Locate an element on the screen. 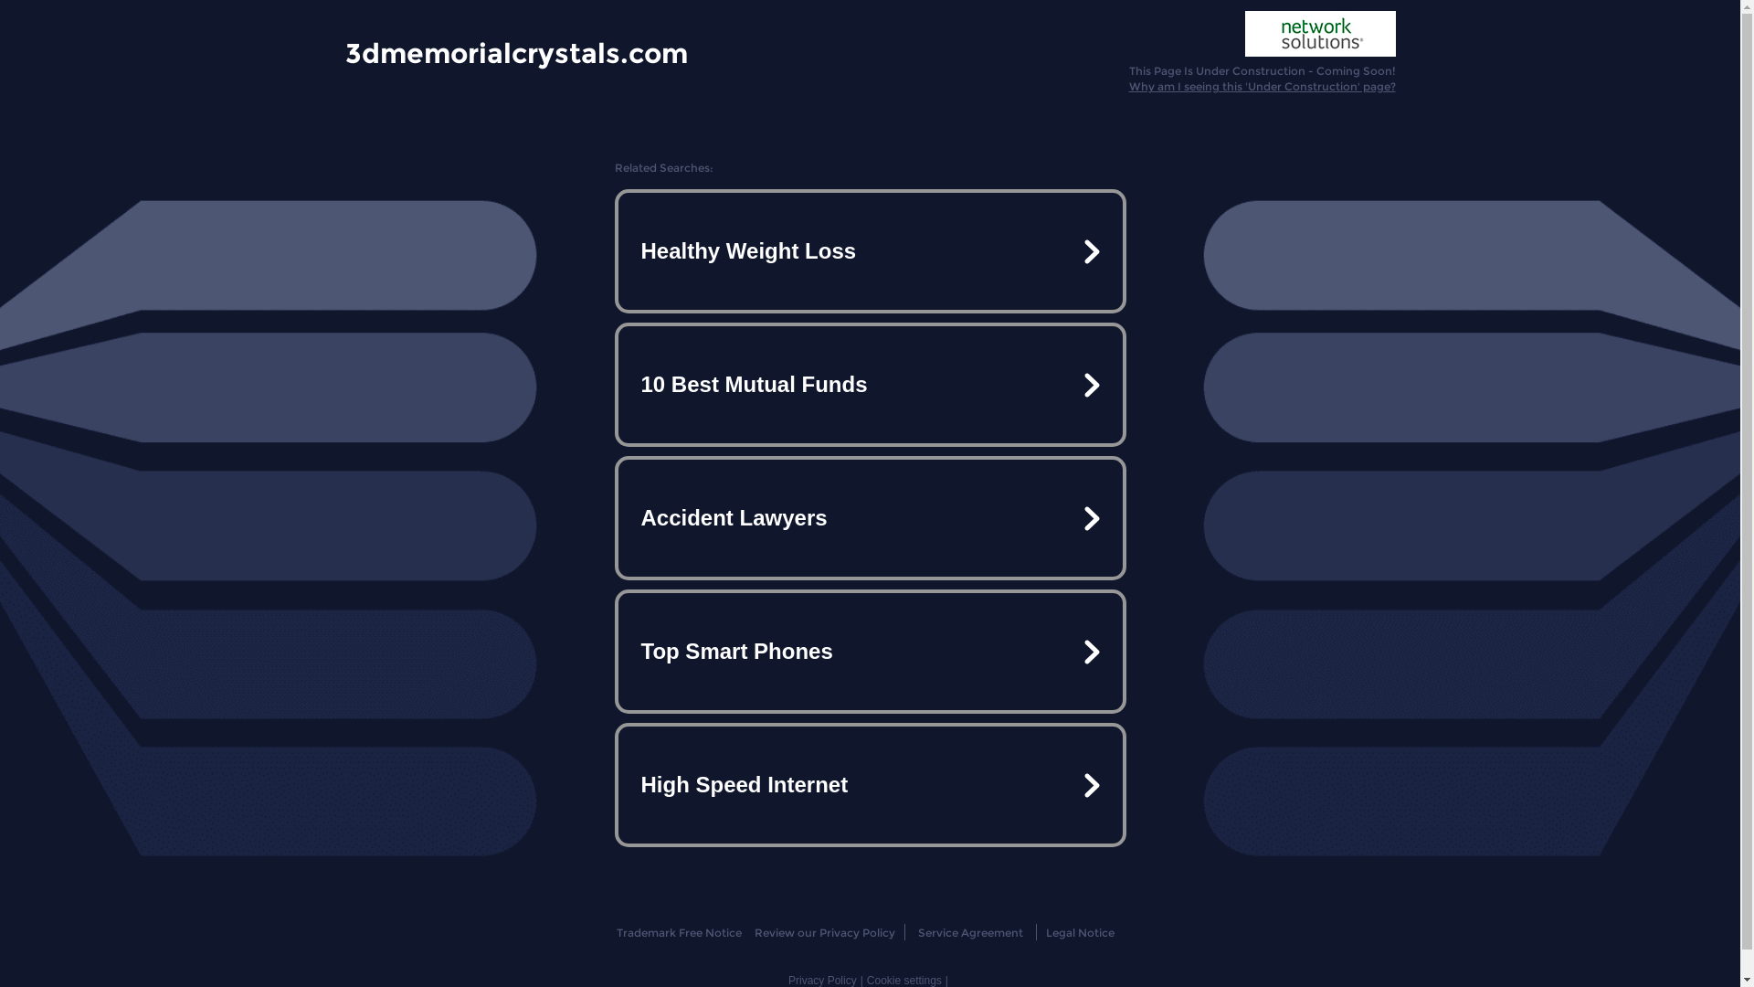 This screenshot has height=987, width=1754. Why am I seeing this 'Under Construction' page? is located at coordinates (1263, 86).